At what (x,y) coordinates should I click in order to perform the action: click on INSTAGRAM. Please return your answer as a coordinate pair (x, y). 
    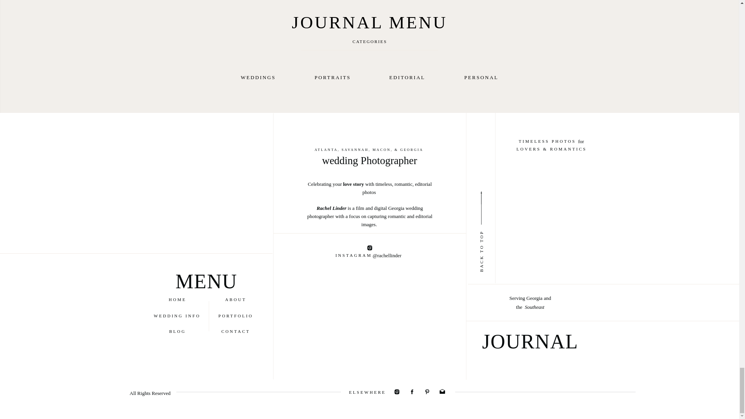
    Looking at the image, I should click on (354, 256).